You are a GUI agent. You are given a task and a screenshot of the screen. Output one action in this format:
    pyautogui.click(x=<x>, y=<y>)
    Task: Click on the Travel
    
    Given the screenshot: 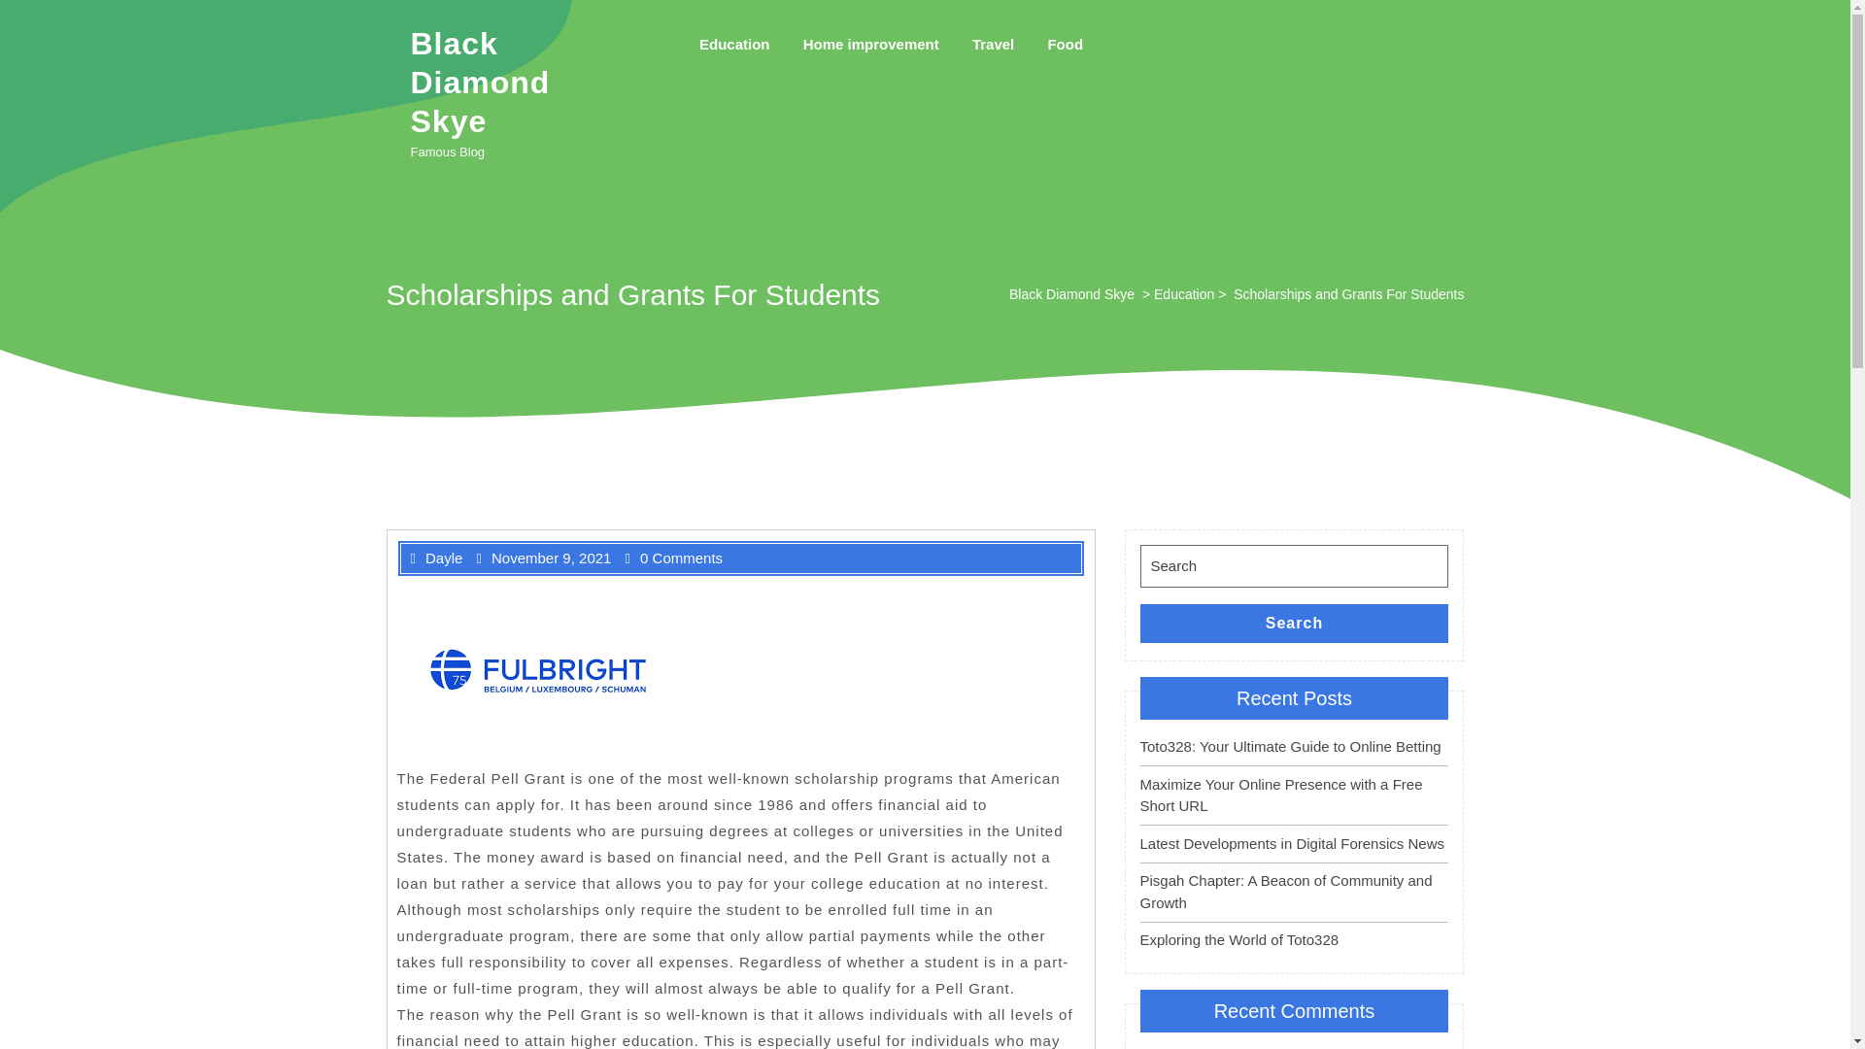 What is the action you would take?
    pyautogui.click(x=993, y=45)
    